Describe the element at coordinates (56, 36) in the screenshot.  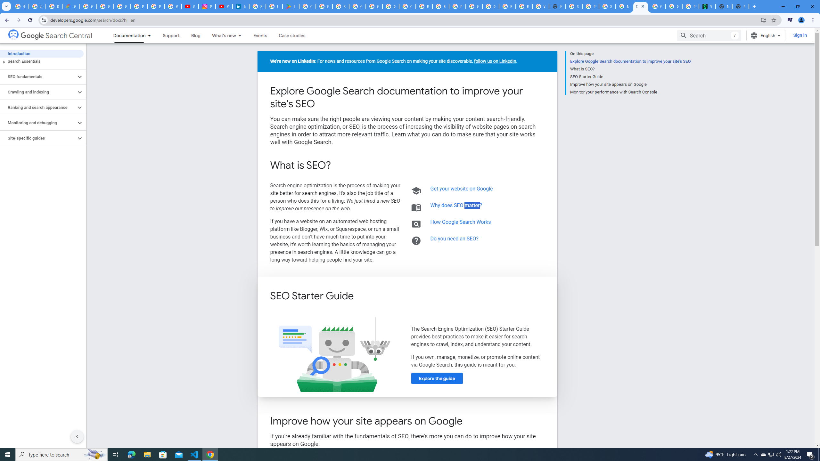
I see `Google Search Central` at that location.